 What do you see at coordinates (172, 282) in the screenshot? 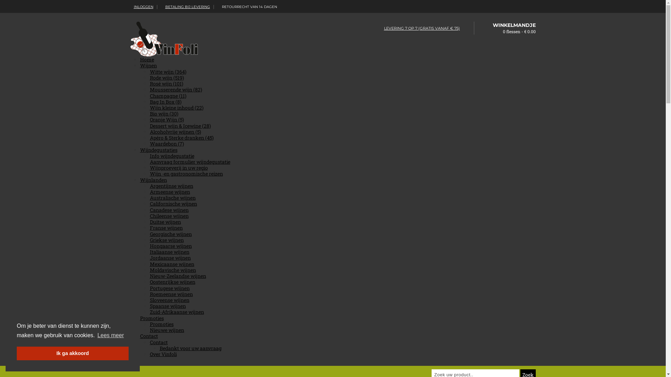
I see `Oostenrijkse wijnen` at bounding box center [172, 282].